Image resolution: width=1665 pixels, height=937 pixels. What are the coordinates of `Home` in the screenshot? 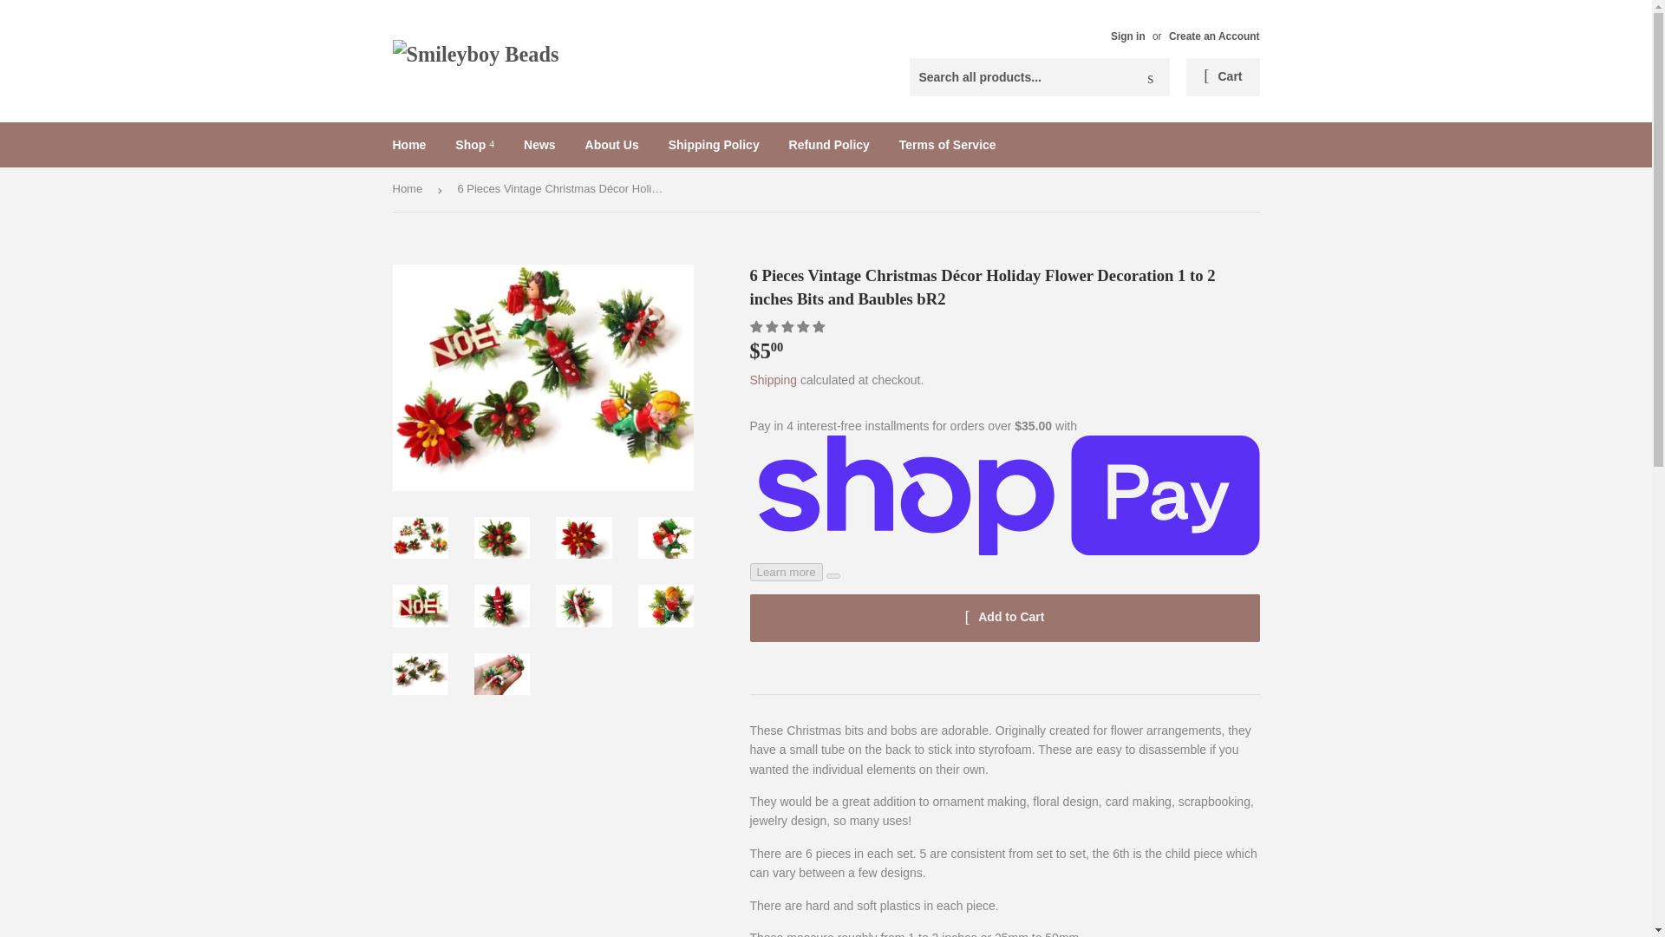 It's located at (409, 145).